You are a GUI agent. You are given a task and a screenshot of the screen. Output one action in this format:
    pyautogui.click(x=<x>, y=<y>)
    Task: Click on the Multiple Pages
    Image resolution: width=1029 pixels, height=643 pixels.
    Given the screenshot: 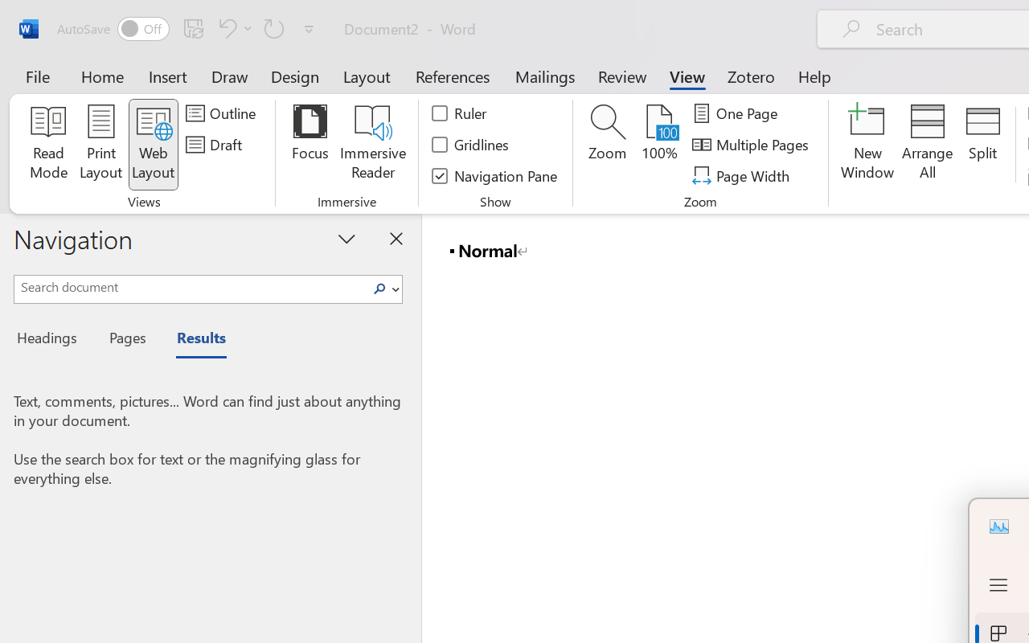 What is the action you would take?
    pyautogui.click(x=752, y=145)
    